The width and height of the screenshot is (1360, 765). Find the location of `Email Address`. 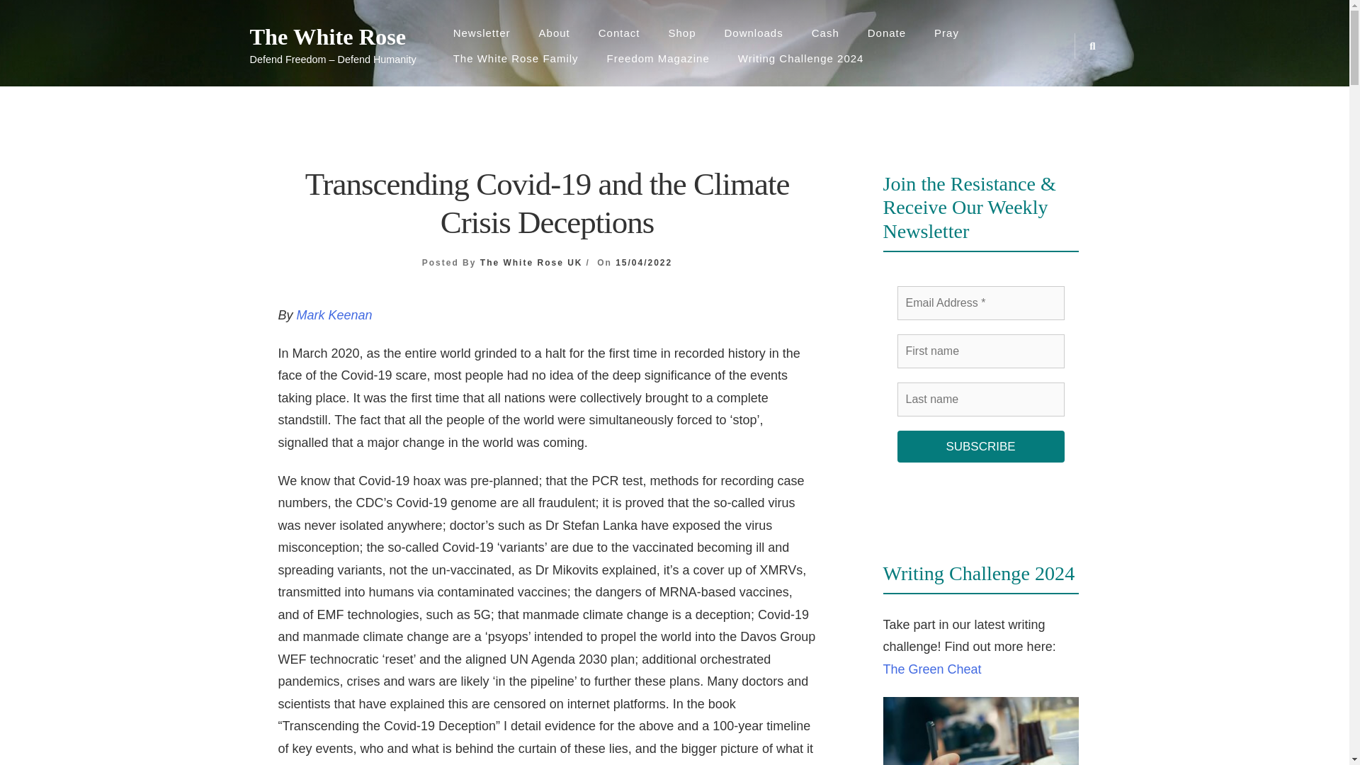

Email Address is located at coordinates (980, 303).